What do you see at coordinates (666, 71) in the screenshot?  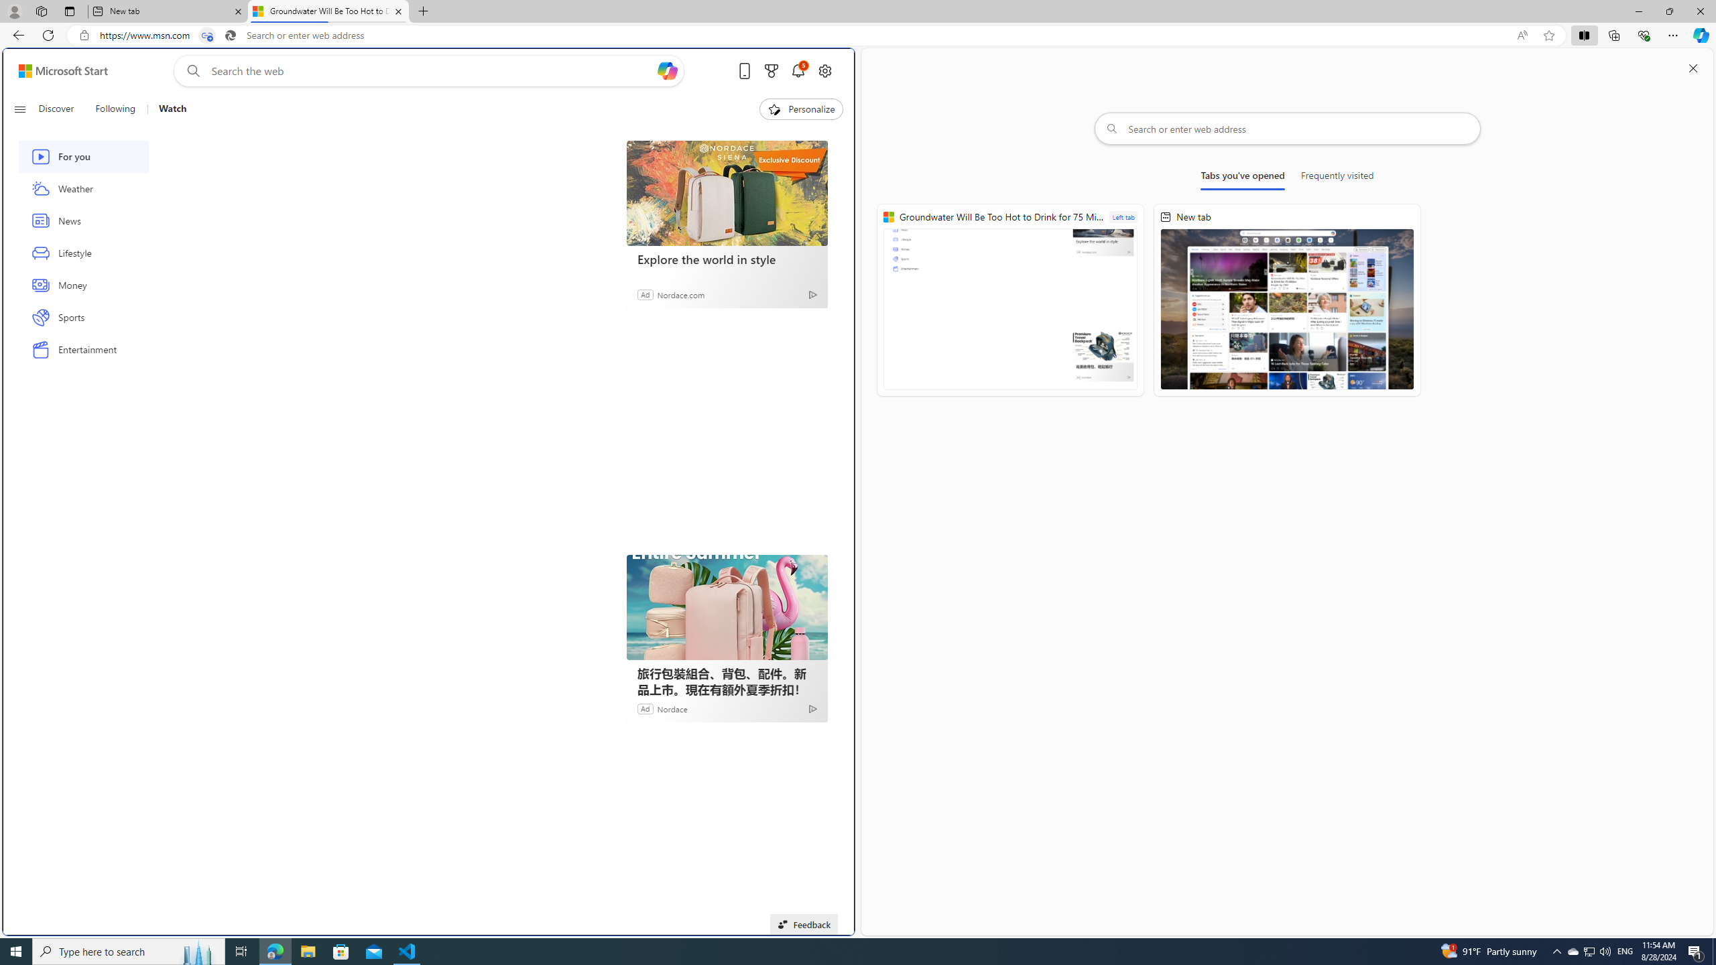 I see `Open Copilot` at bounding box center [666, 71].